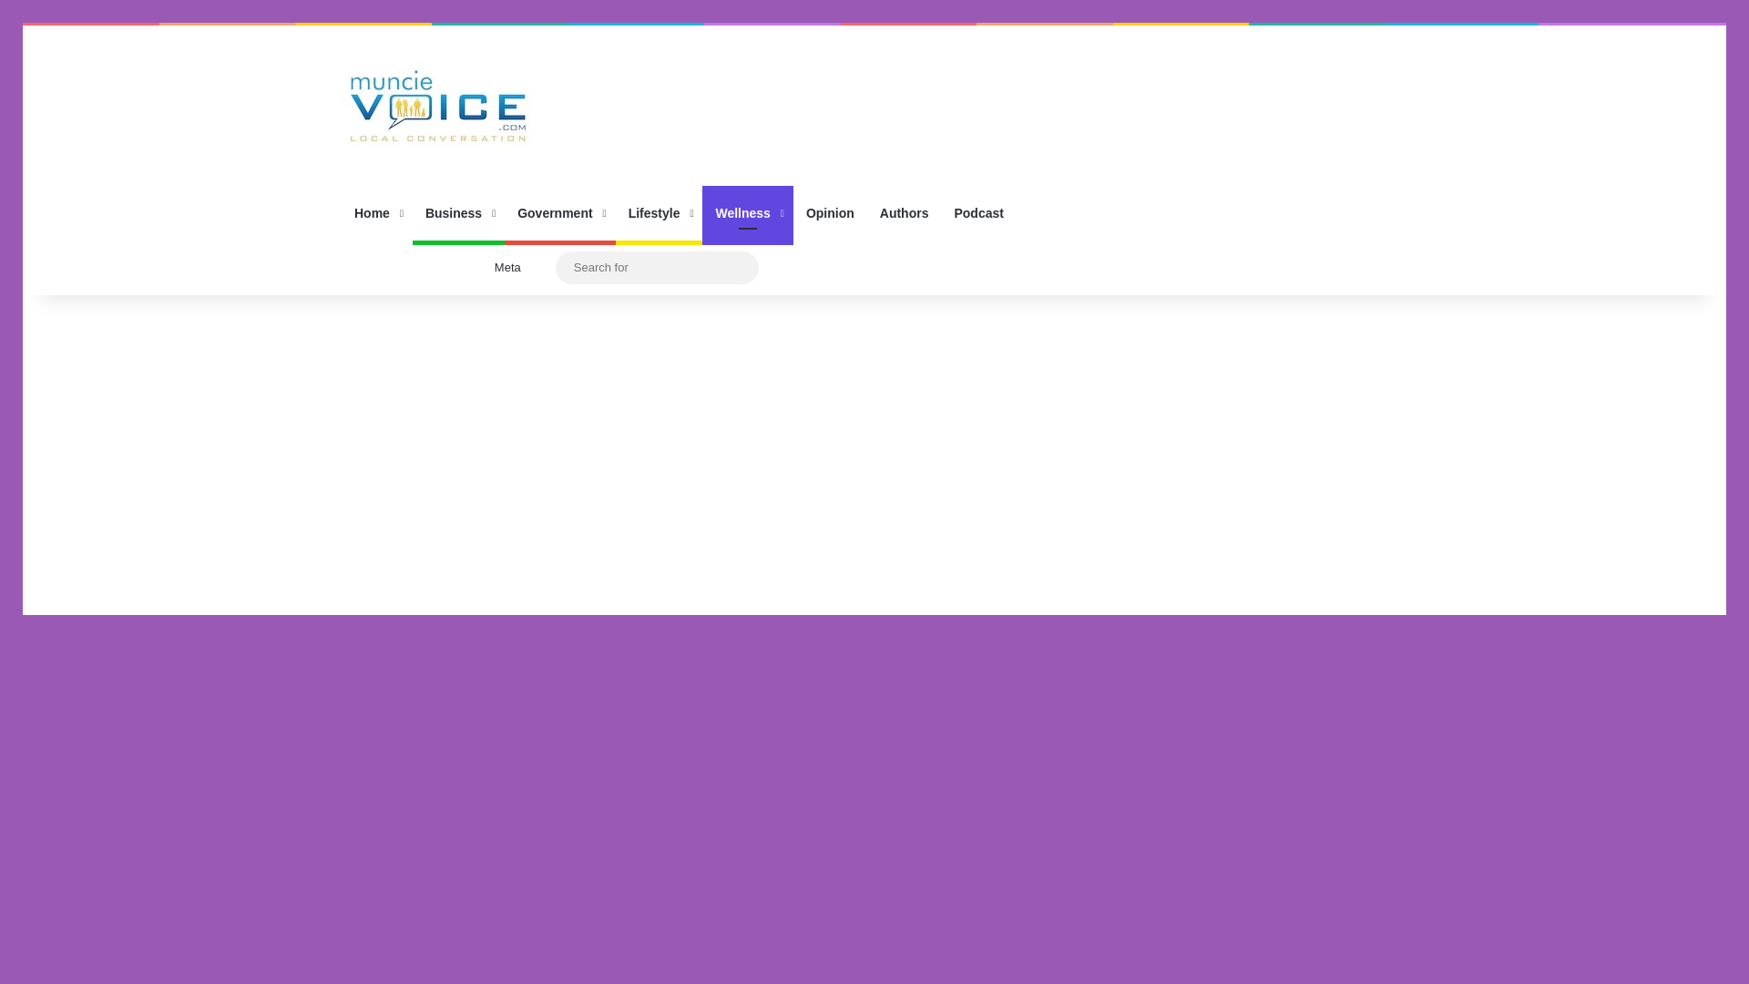 Image resolution: width=1749 pixels, height=984 pixels. What do you see at coordinates (559, 213) in the screenshot?
I see `Government` at bounding box center [559, 213].